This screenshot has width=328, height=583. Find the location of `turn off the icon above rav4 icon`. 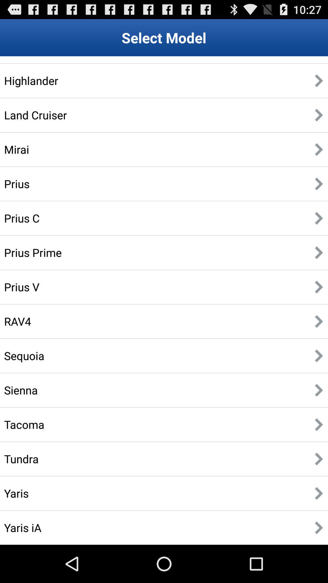

turn off the icon above rav4 icon is located at coordinates (22, 287).